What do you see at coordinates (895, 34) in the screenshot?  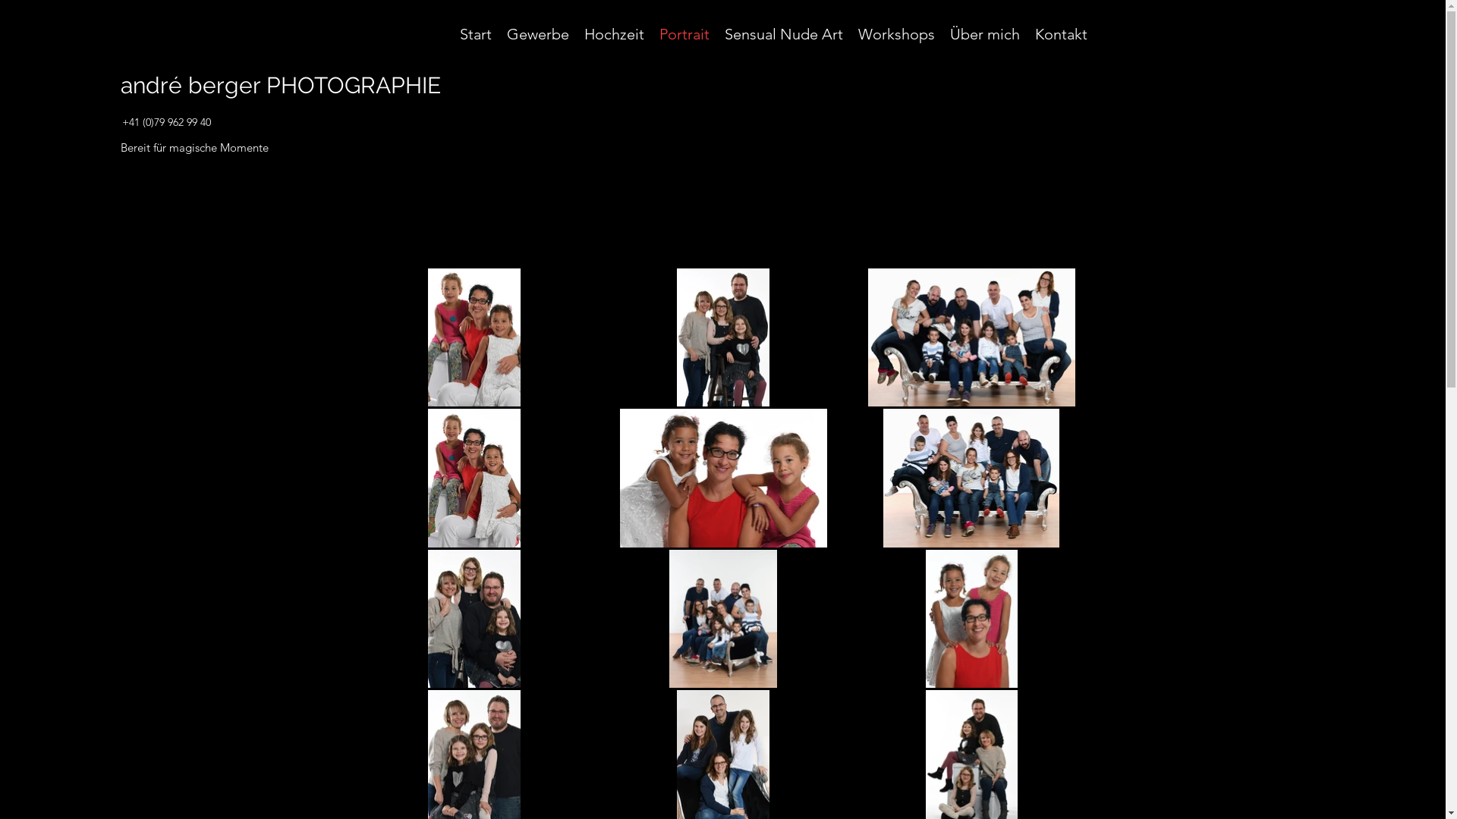 I see `Workshops` at bounding box center [895, 34].